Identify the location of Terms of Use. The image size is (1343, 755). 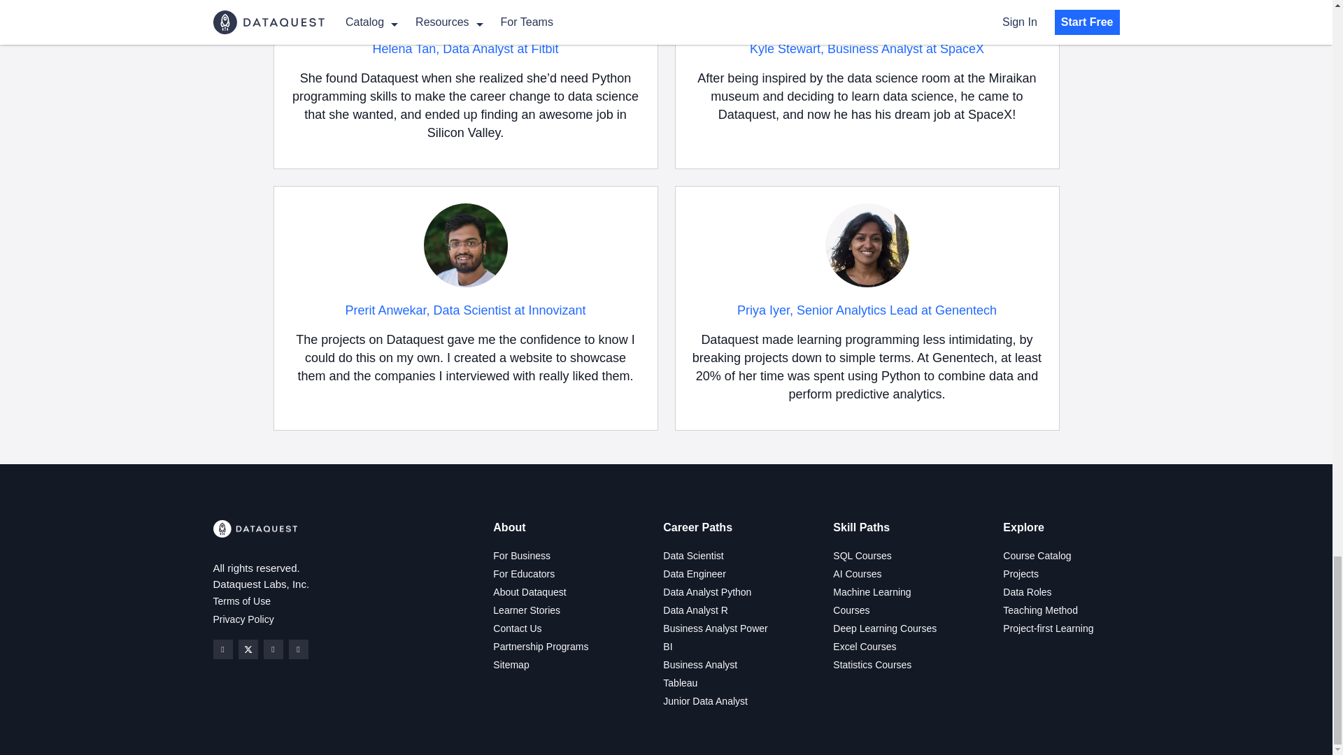
(241, 601).